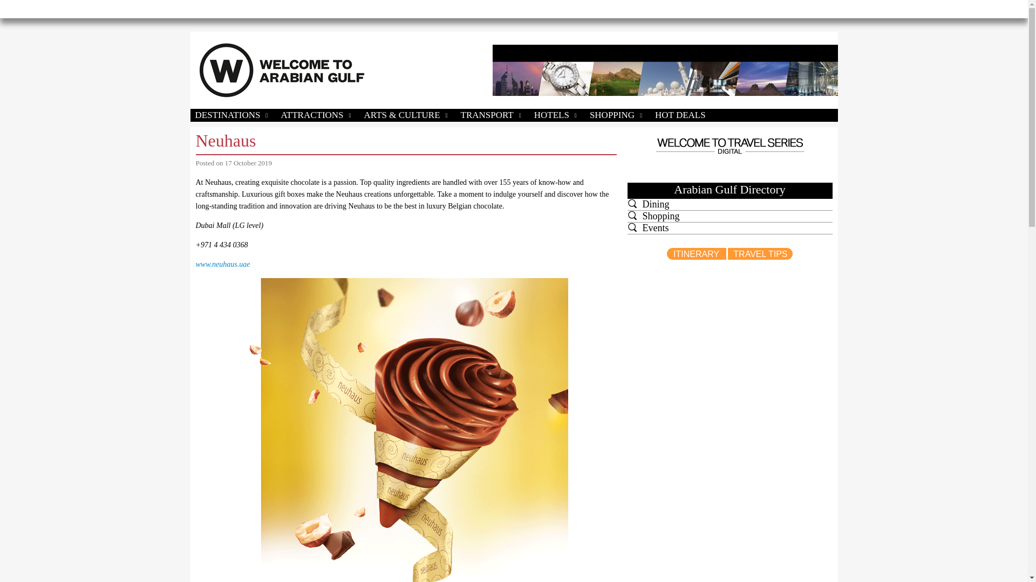  I want to click on DESTINATIONS, so click(232, 115).